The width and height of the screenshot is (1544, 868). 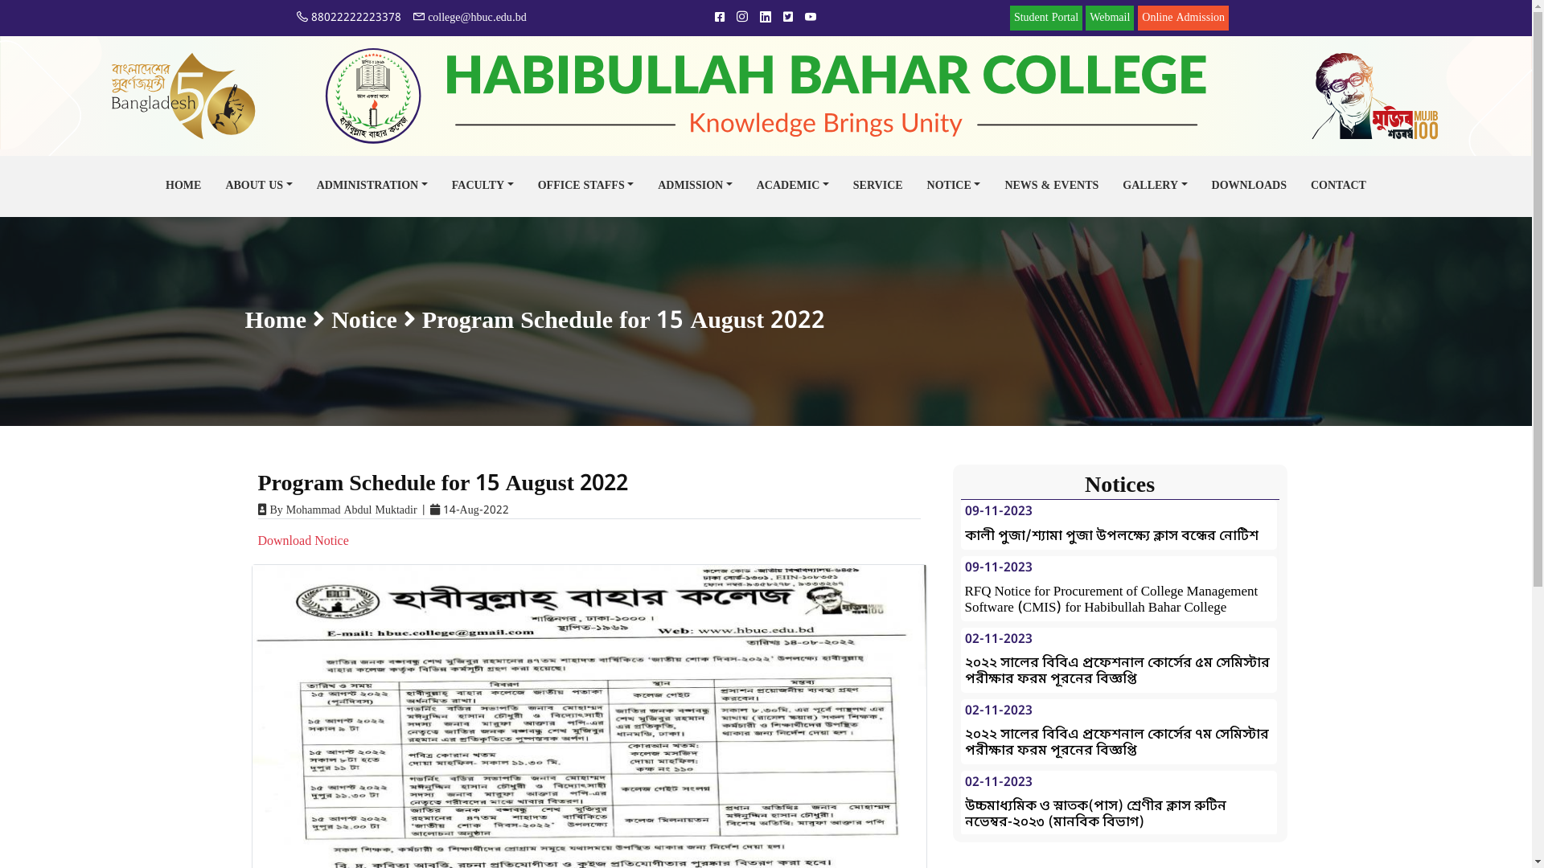 What do you see at coordinates (349, 18) in the screenshot?
I see `88022222223378` at bounding box center [349, 18].